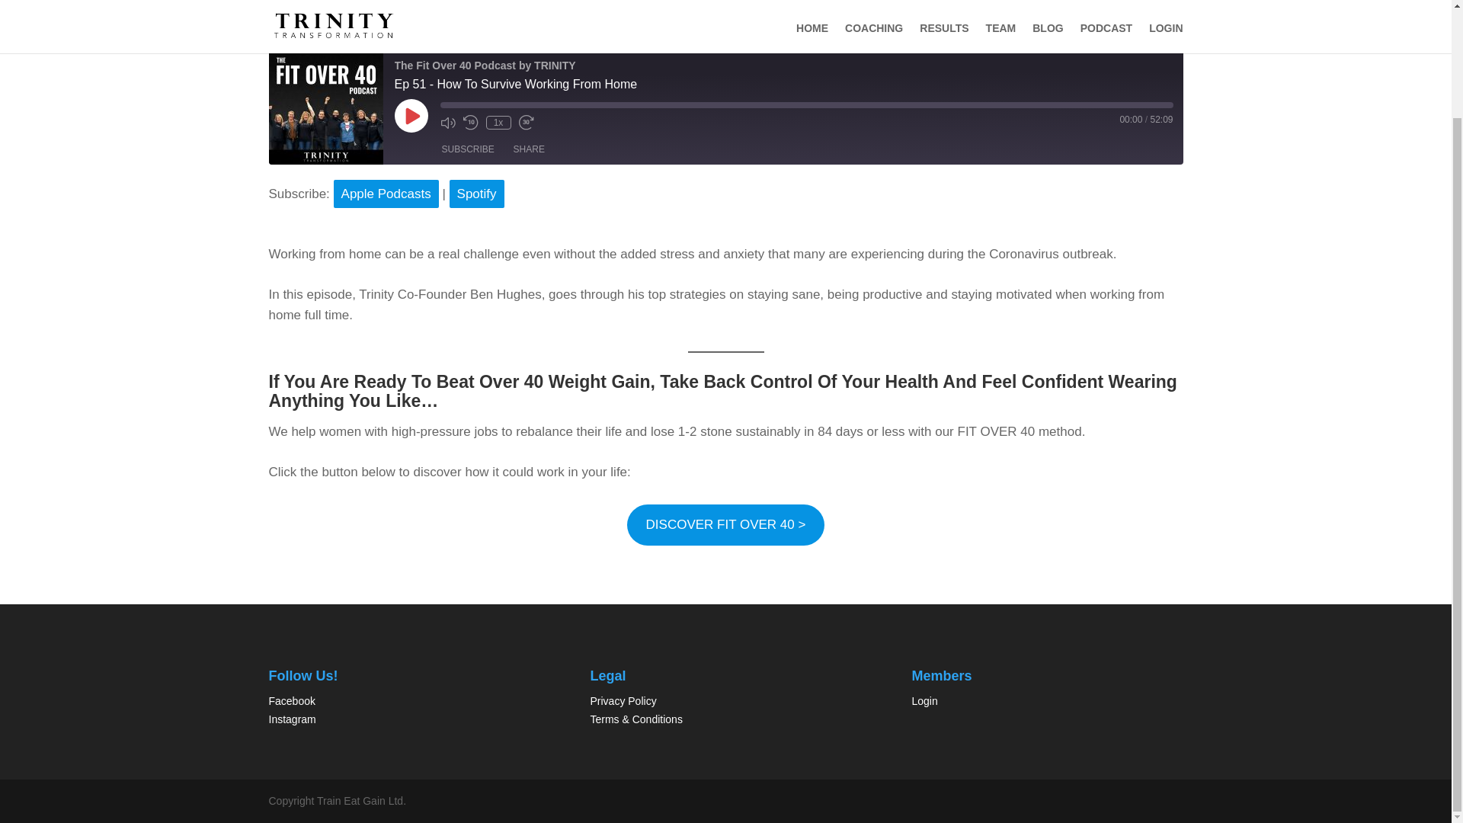 The width and height of the screenshot is (1463, 823). I want to click on Rewind 10 seconds, so click(471, 122).